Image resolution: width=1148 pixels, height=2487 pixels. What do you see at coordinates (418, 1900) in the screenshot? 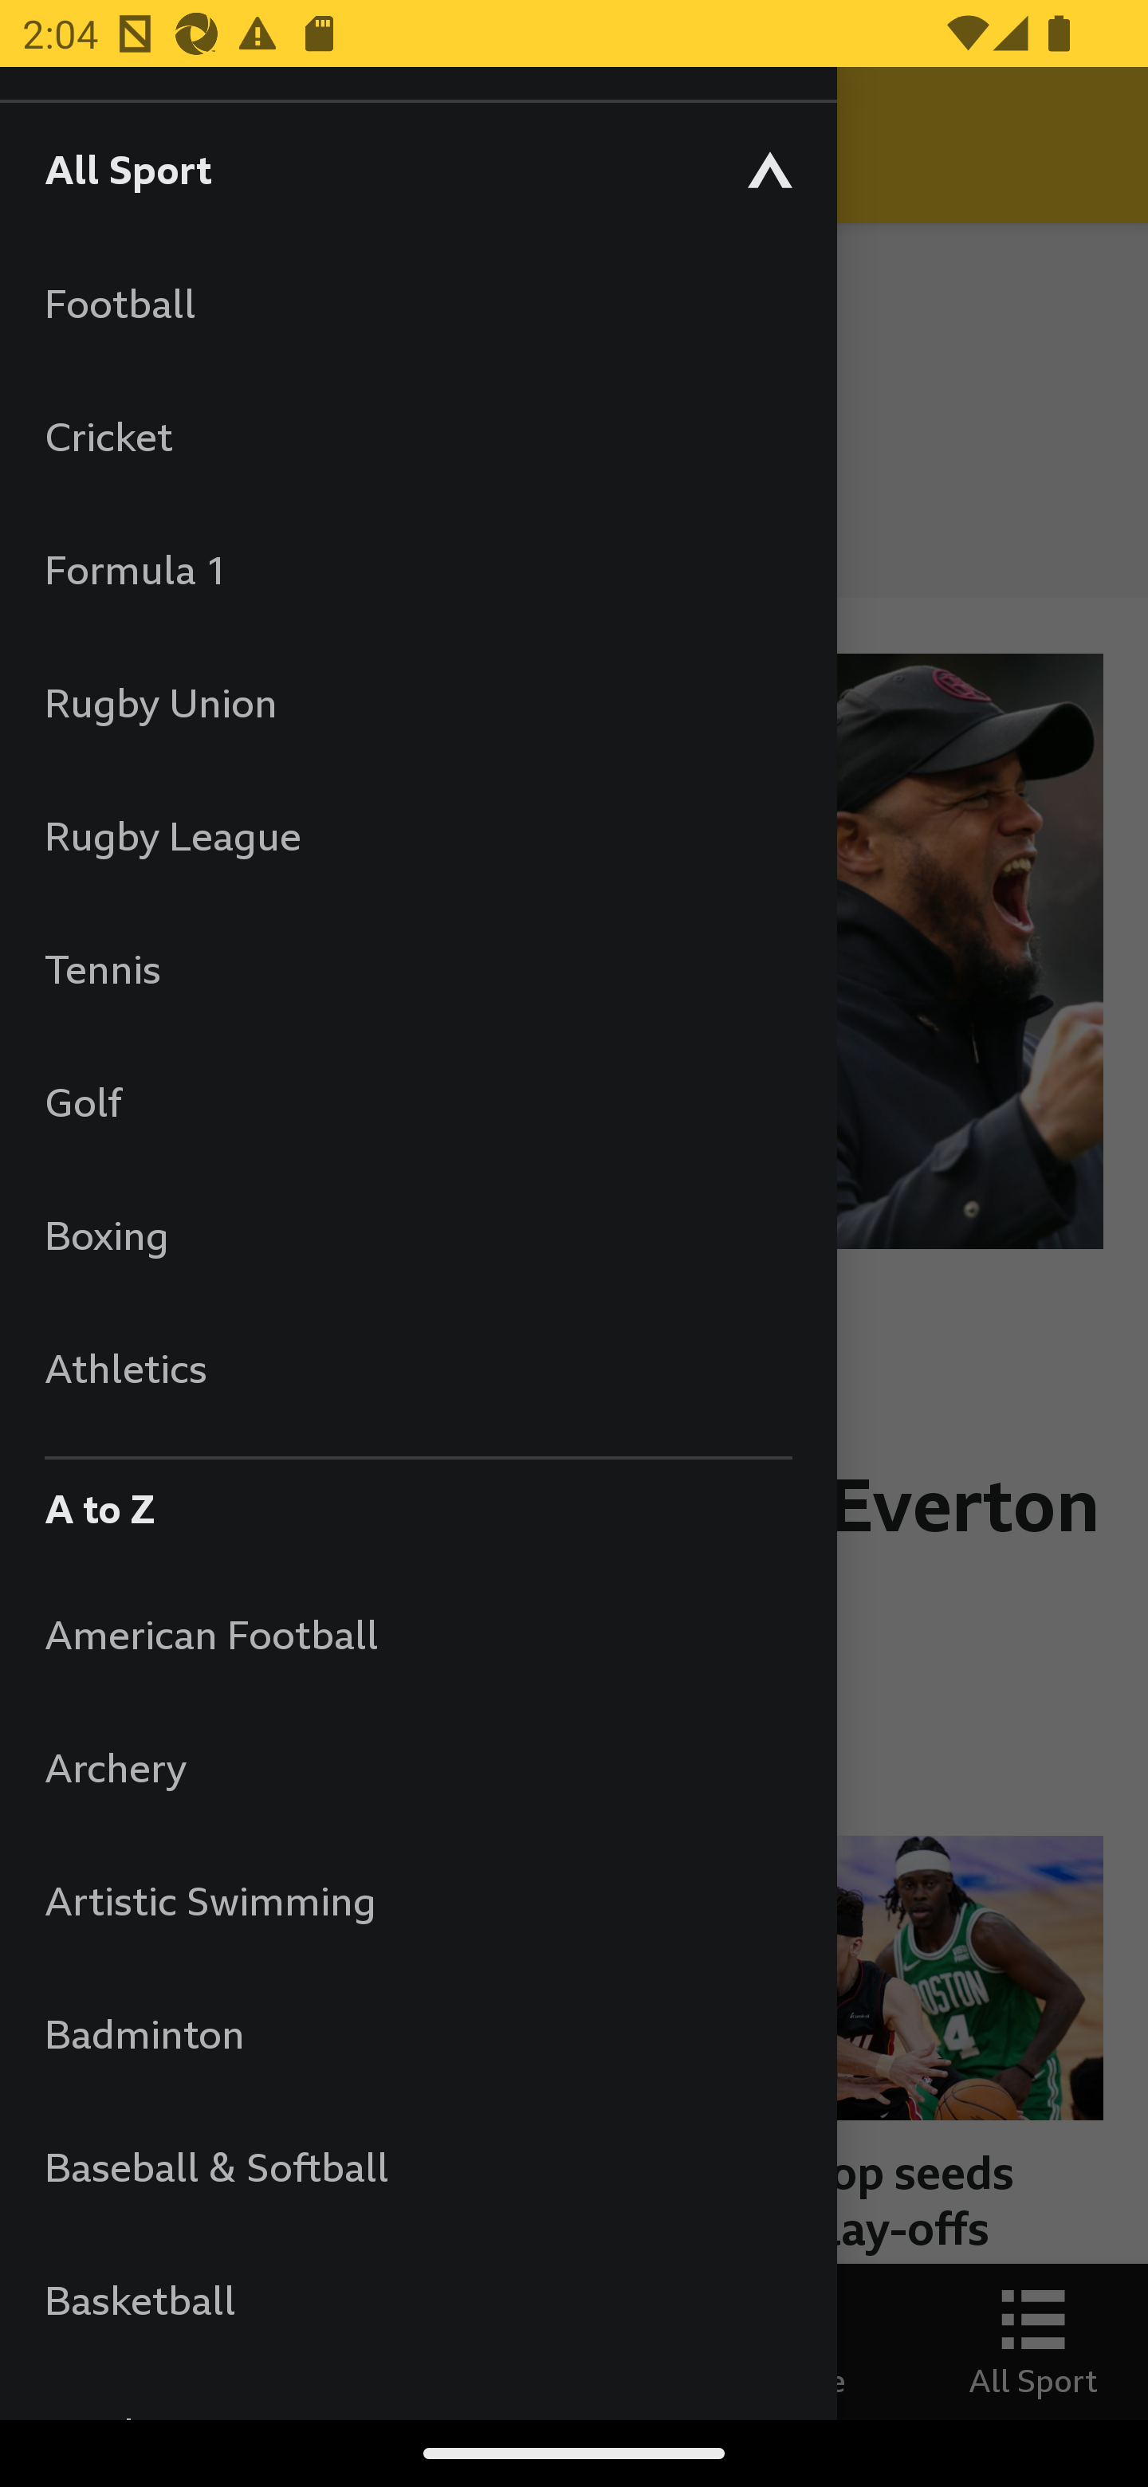
I see `Artistic Swimming` at bounding box center [418, 1900].